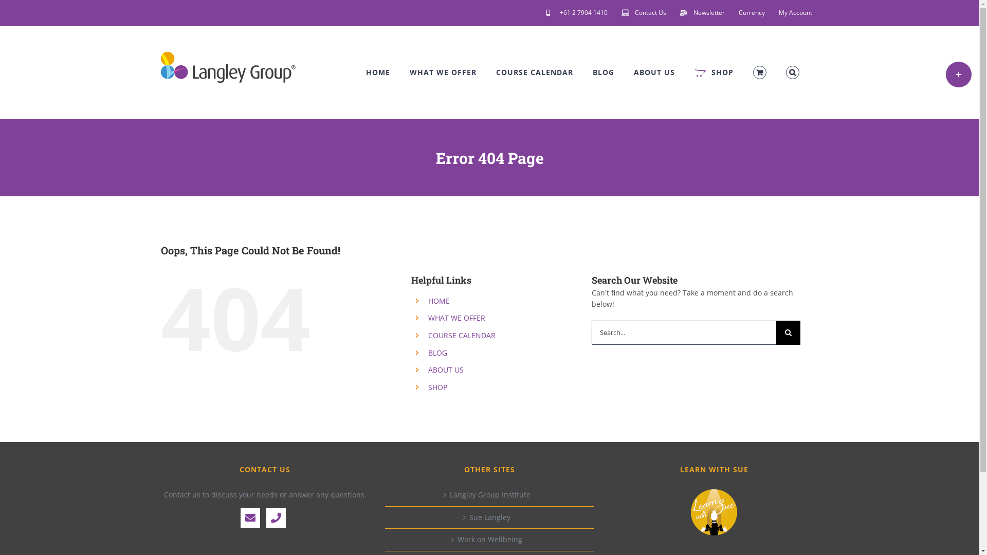 The height and width of the screenshot is (555, 987). Describe the element at coordinates (490, 540) in the screenshot. I see `Work on Wellbeing` at that location.